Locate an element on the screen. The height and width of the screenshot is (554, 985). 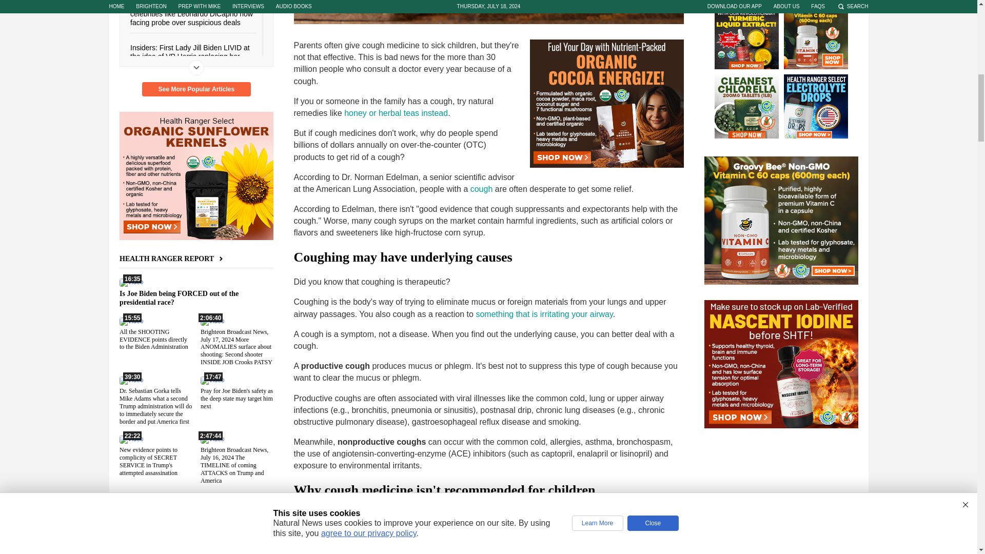
Scroll Down is located at coordinates (196, 67).